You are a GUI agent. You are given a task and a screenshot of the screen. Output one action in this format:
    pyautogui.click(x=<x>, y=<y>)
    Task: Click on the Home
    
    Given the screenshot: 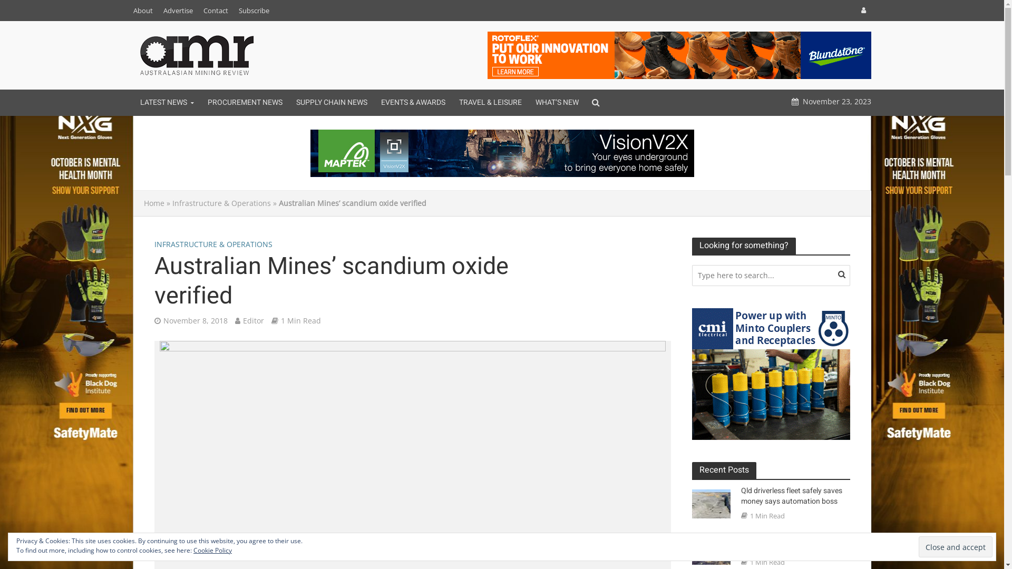 What is the action you would take?
    pyautogui.click(x=154, y=203)
    